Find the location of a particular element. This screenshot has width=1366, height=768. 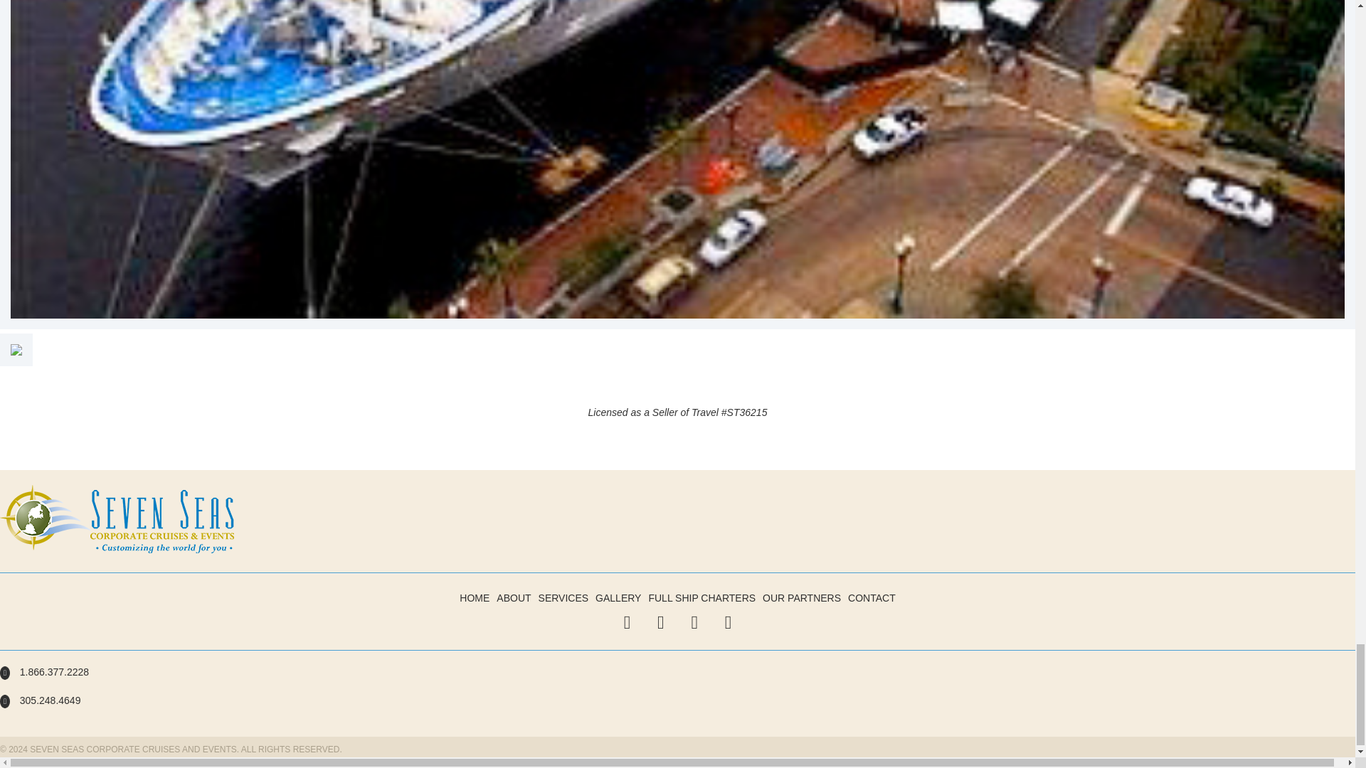

CONTACT is located at coordinates (872, 597).